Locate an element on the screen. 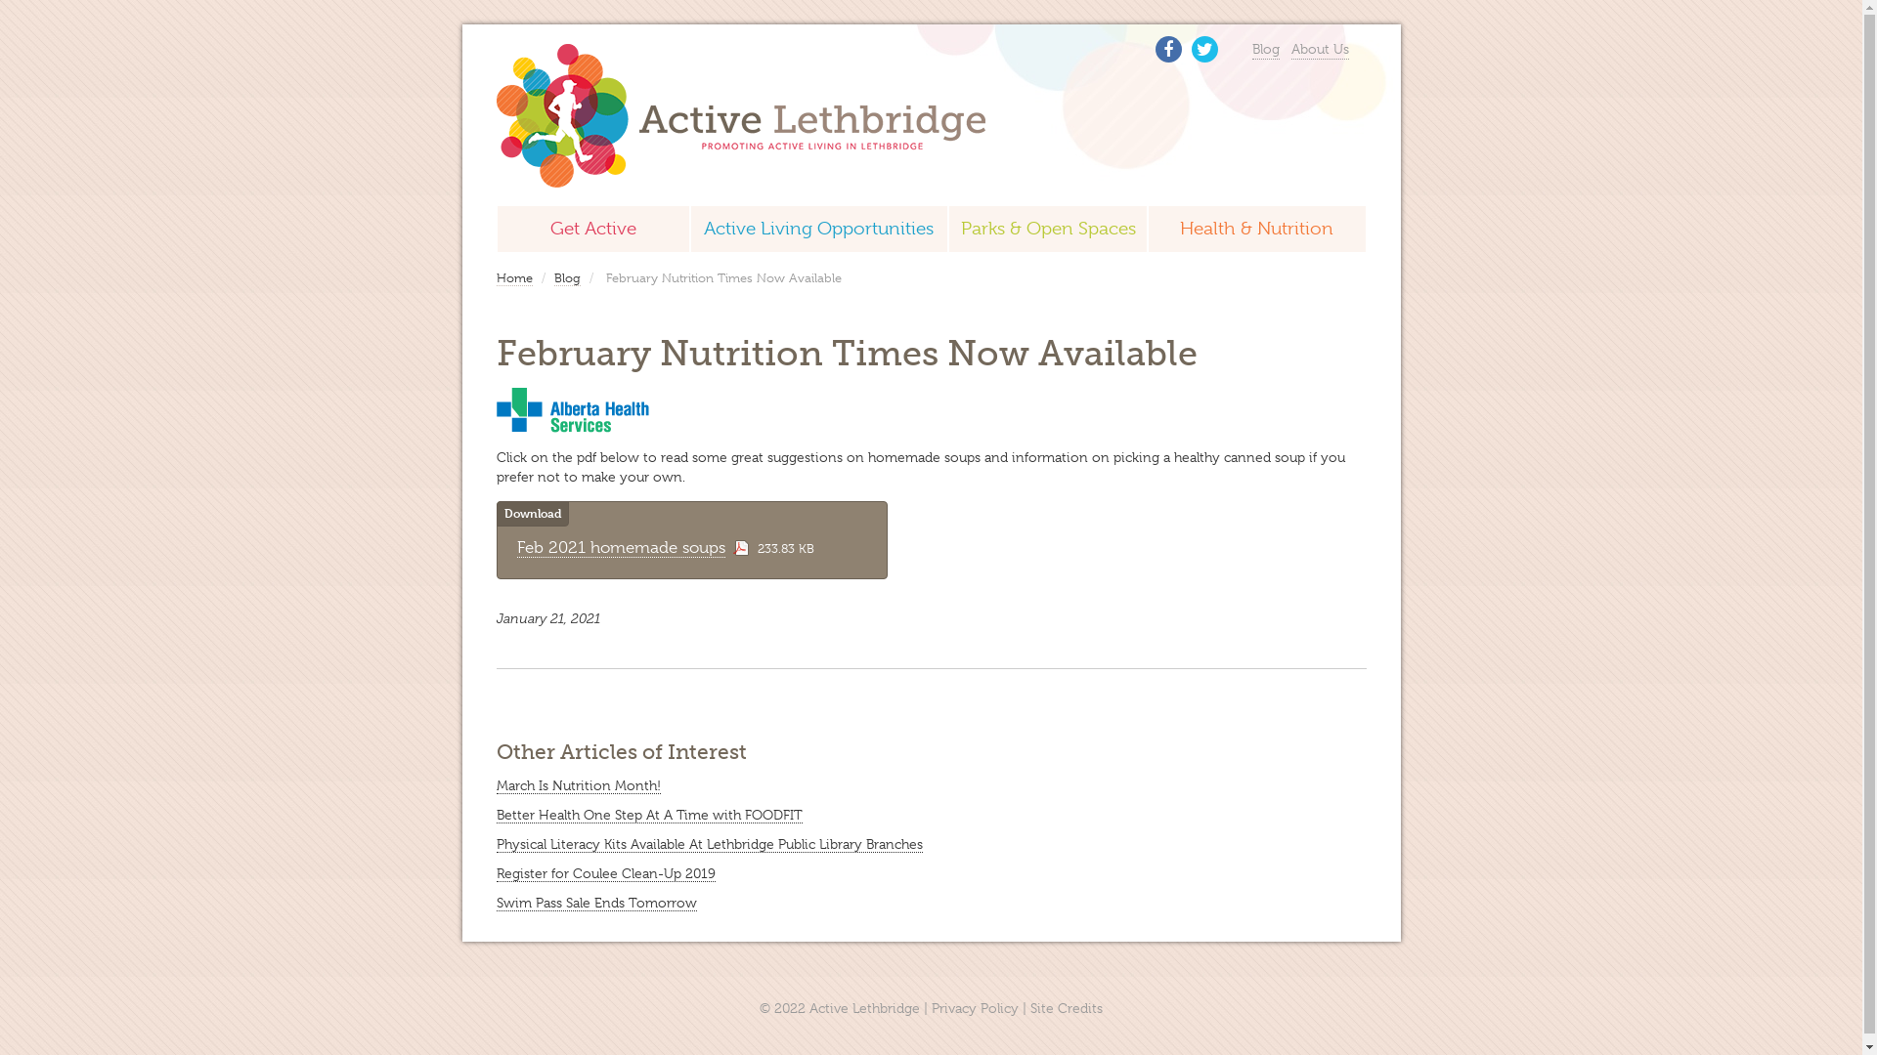 The height and width of the screenshot is (1055, 1877). About Us is located at coordinates (1320, 49).